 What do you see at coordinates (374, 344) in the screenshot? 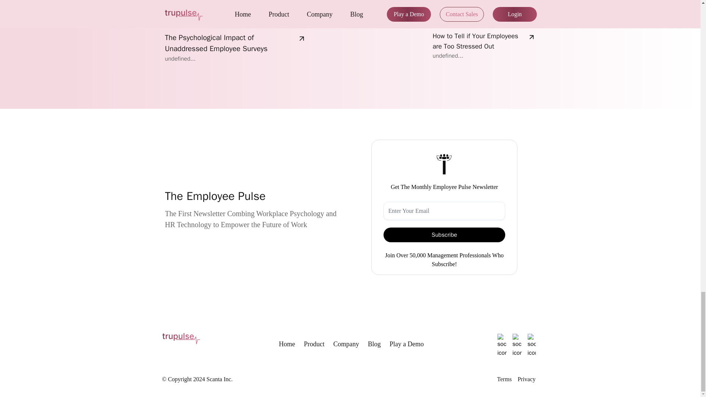
I see `Blog` at bounding box center [374, 344].